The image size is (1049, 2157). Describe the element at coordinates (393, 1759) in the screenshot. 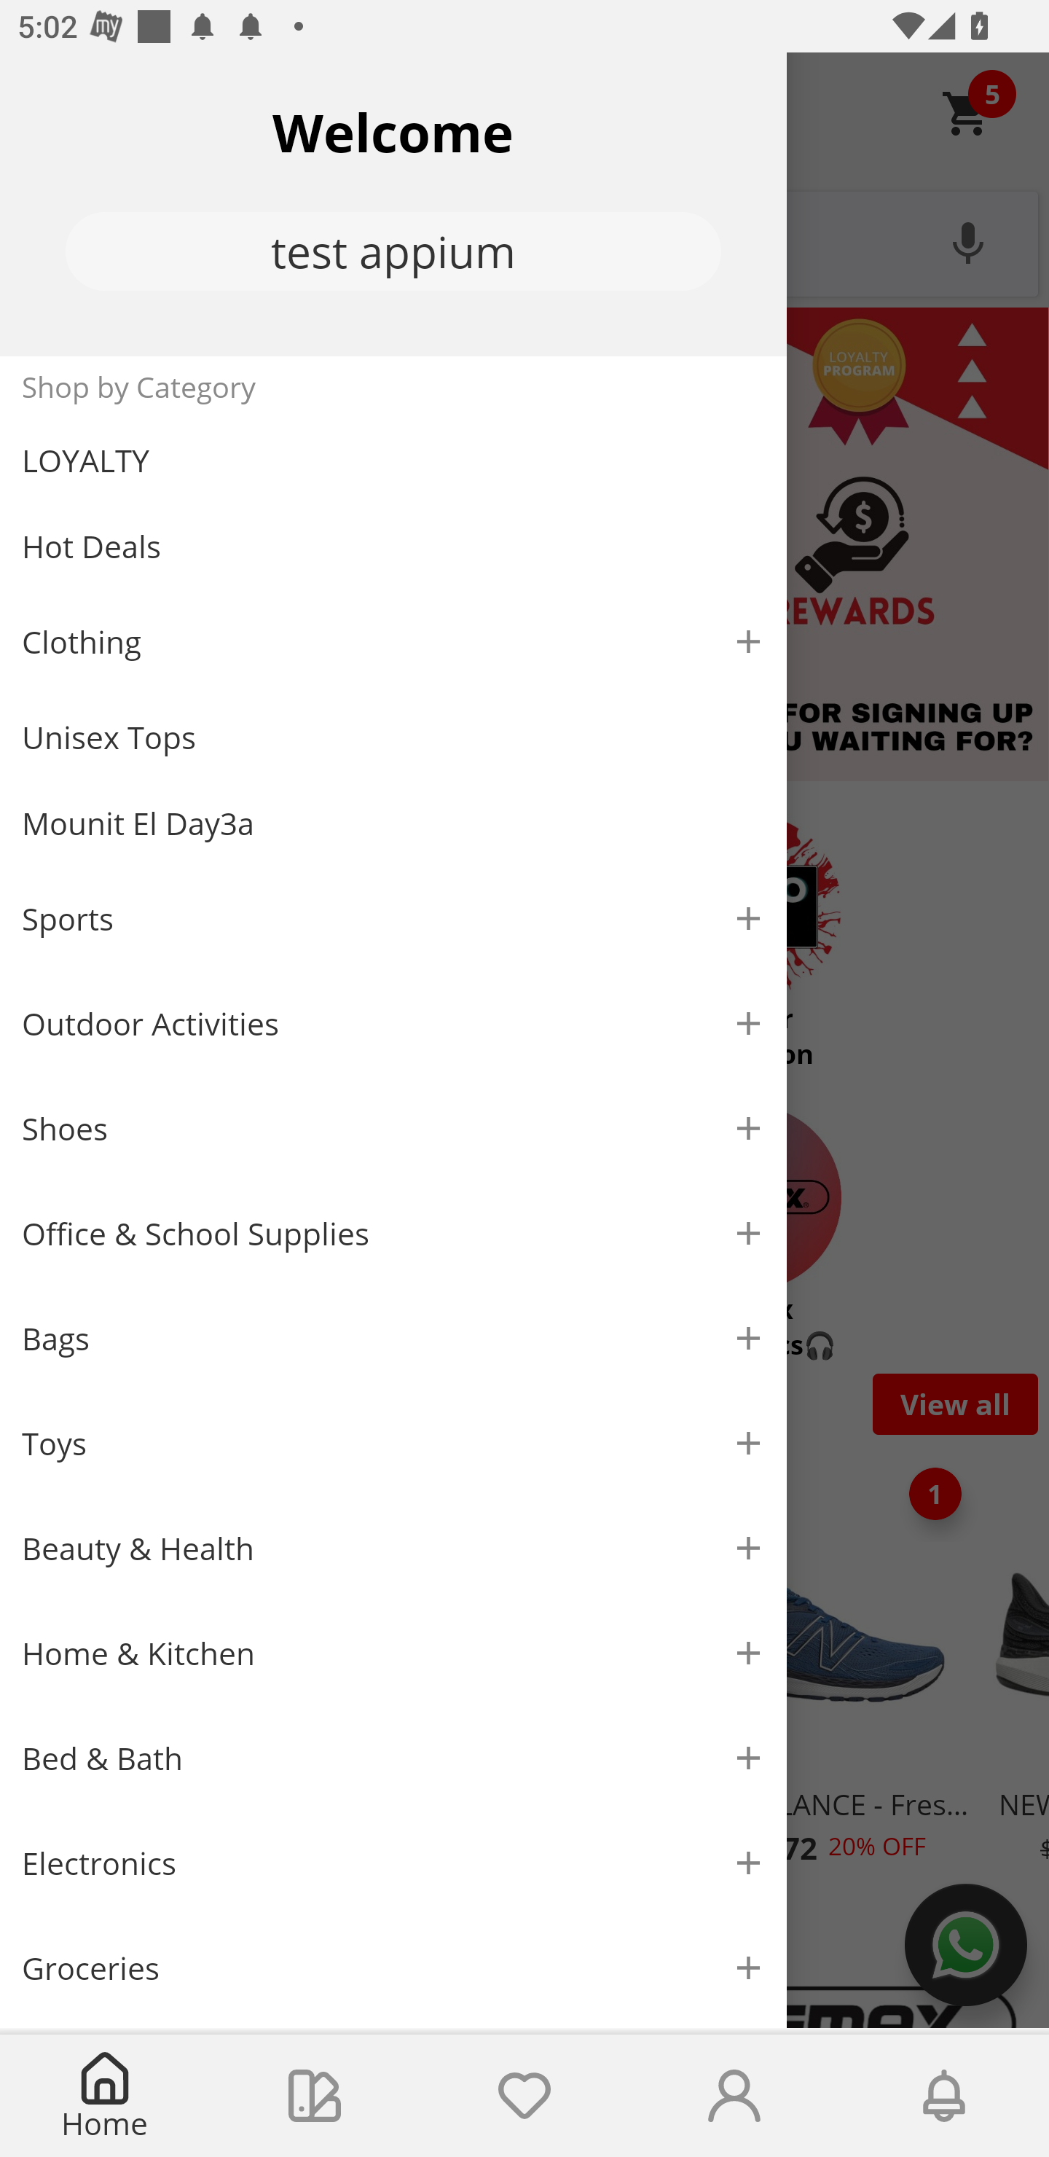

I see `Bed & Bath` at that location.